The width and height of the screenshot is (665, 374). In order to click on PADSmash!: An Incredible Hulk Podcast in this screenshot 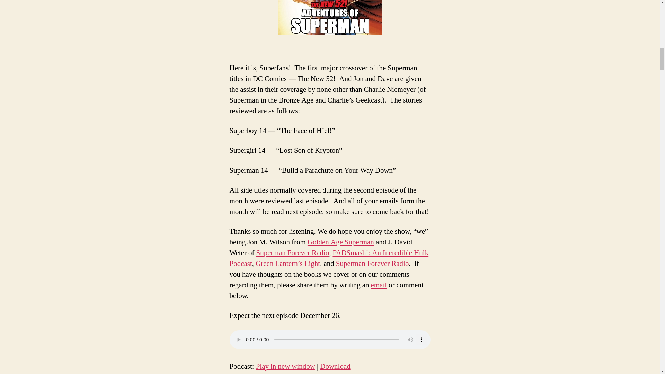, I will do `click(329, 258)`.